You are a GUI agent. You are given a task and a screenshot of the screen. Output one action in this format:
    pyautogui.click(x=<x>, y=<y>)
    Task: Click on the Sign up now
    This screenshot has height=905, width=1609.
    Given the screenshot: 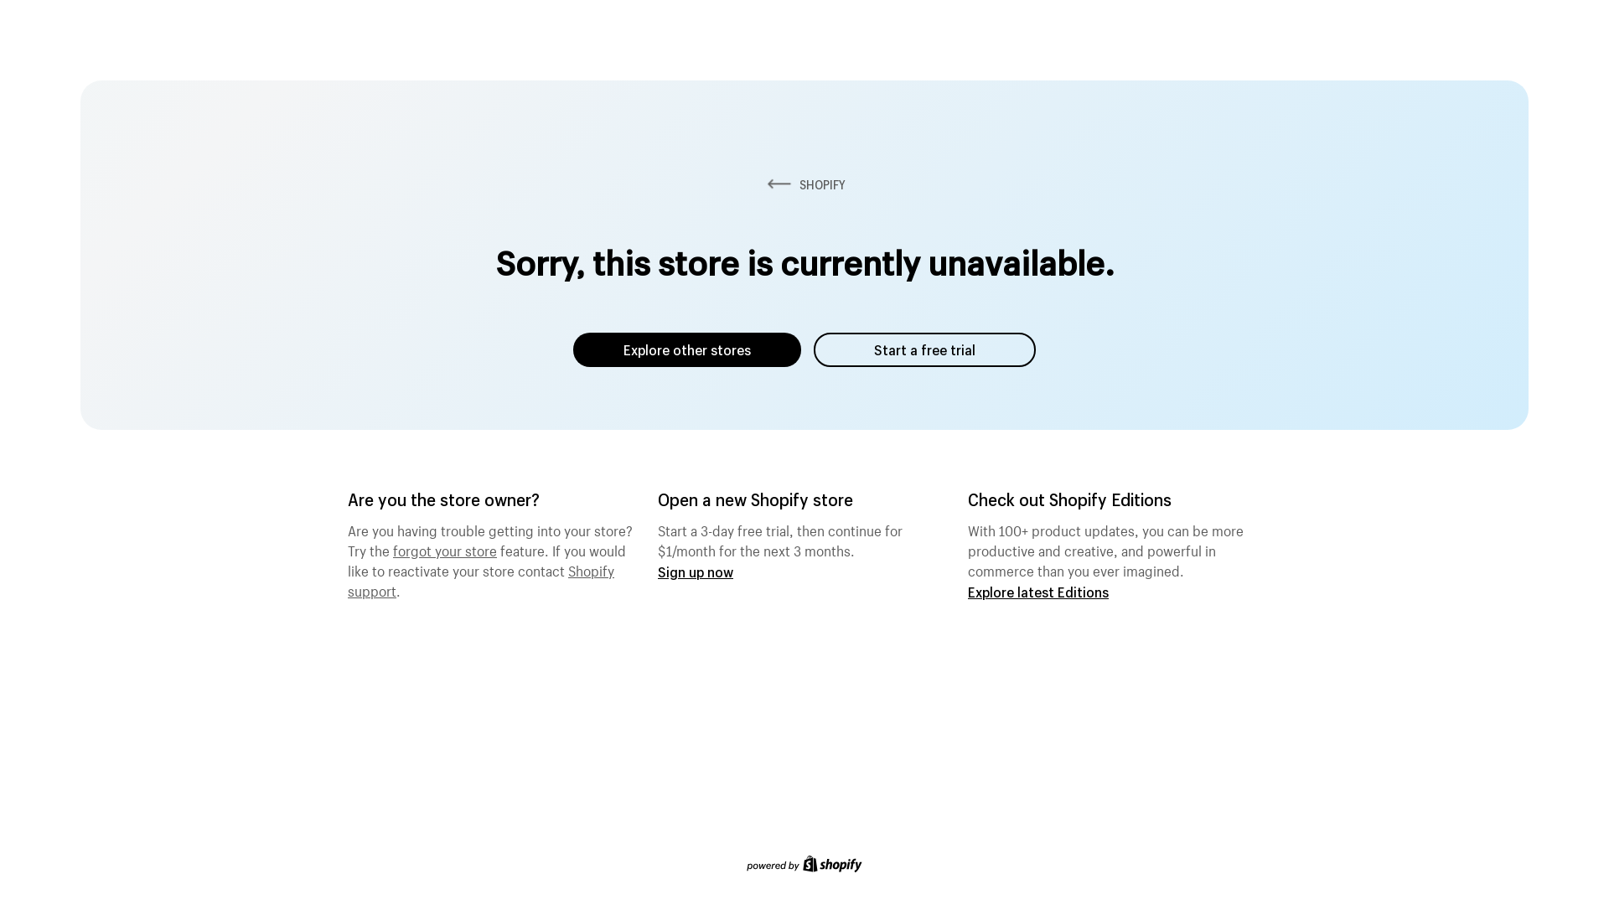 What is the action you would take?
    pyautogui.click(x=696, y=571)
    